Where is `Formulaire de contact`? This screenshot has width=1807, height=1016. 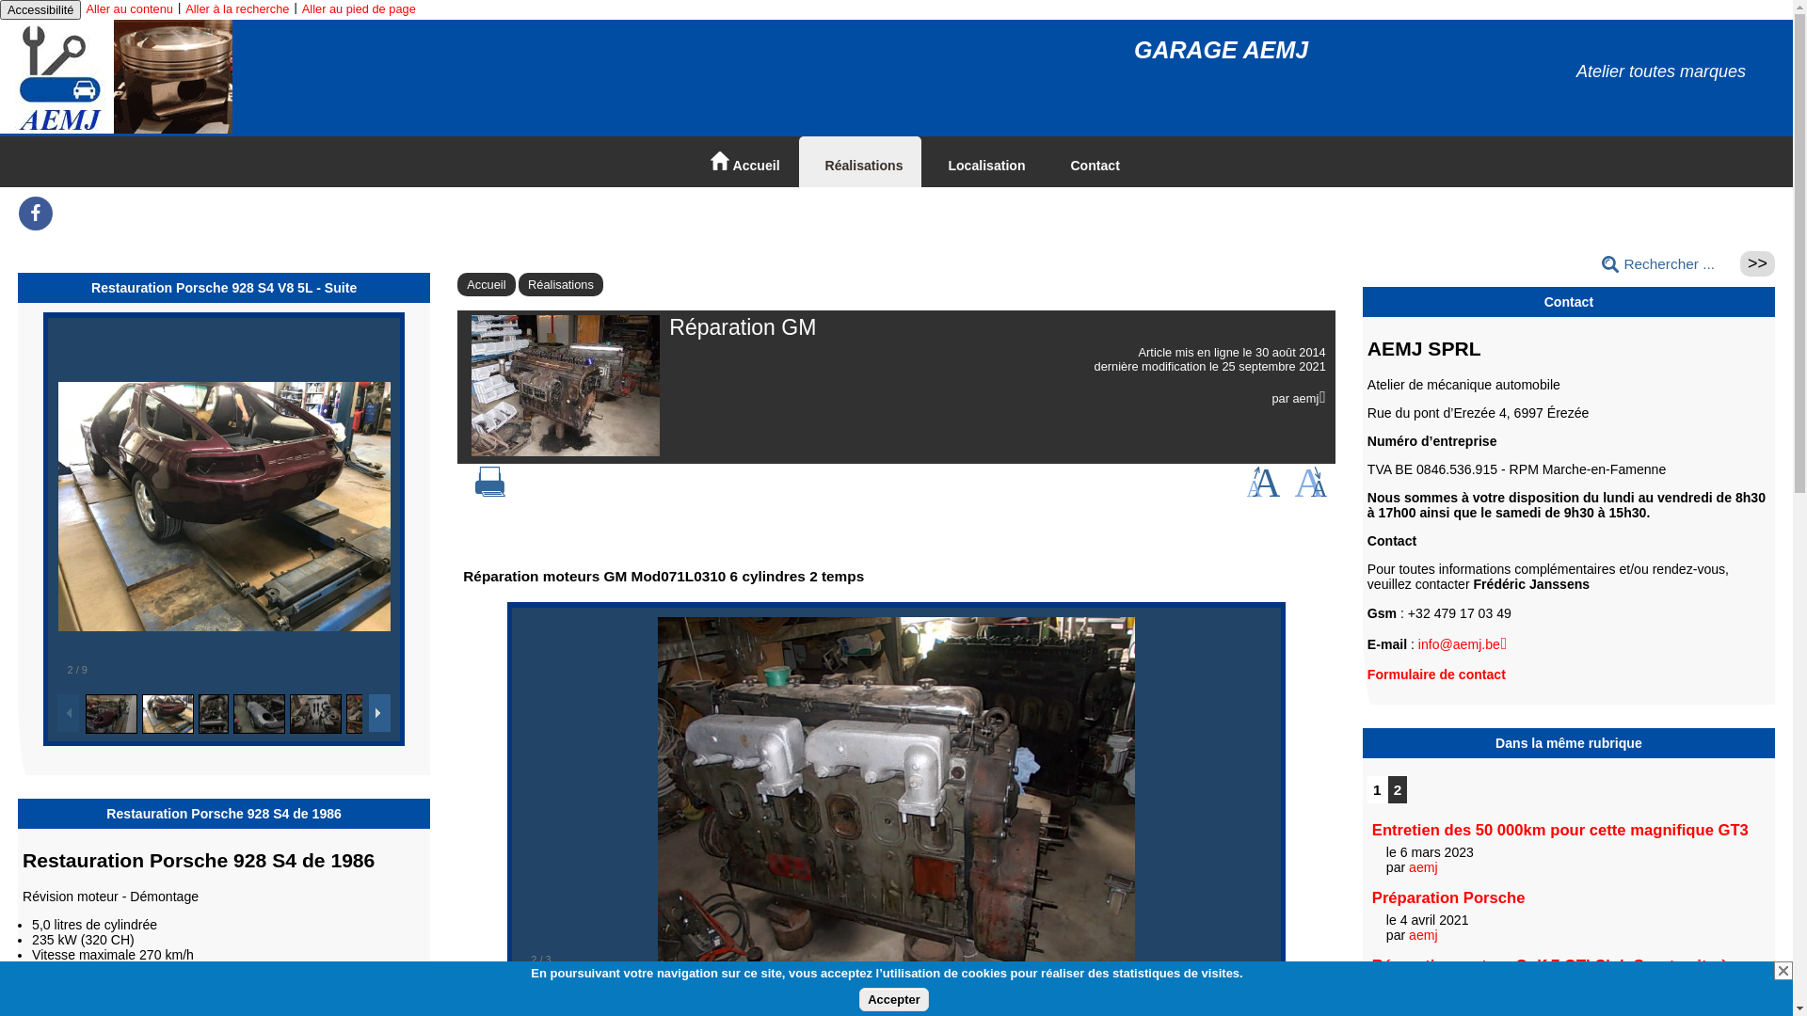 Formulaire de contact is located at coordinates (1436, 675).